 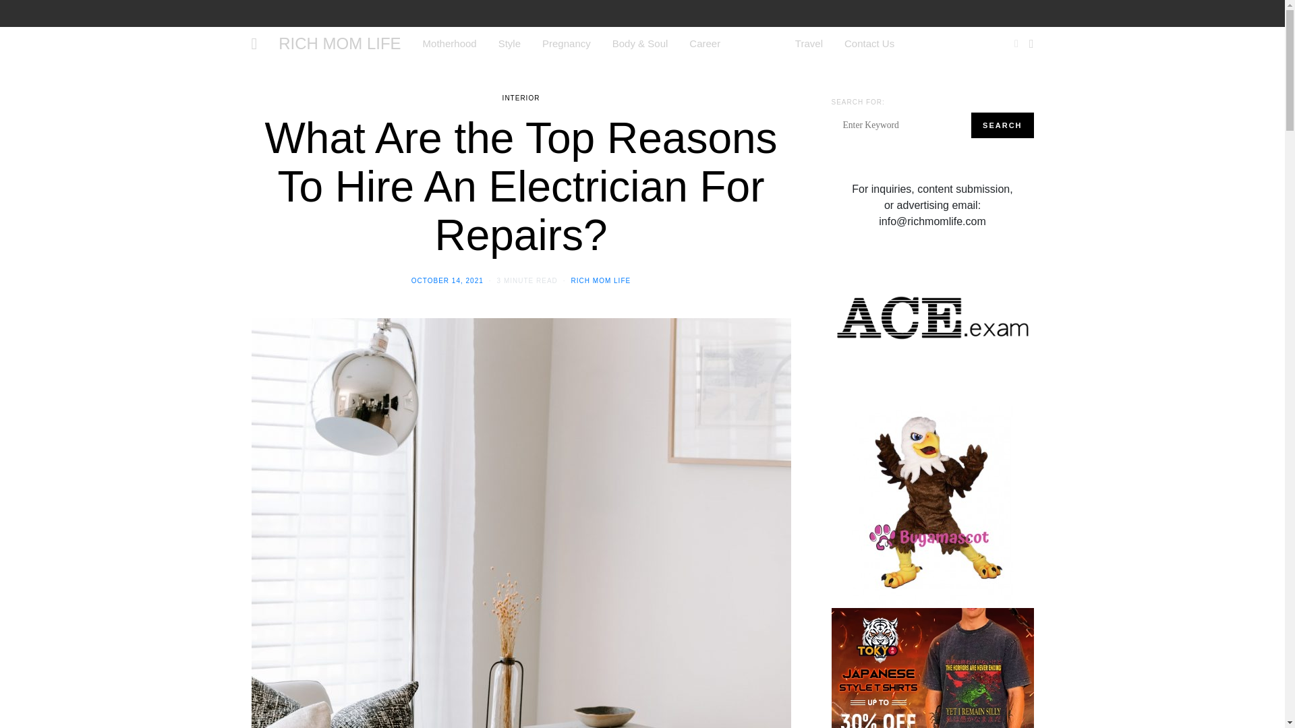 I want to click on INTERIOR, so click(x=521, y=98).